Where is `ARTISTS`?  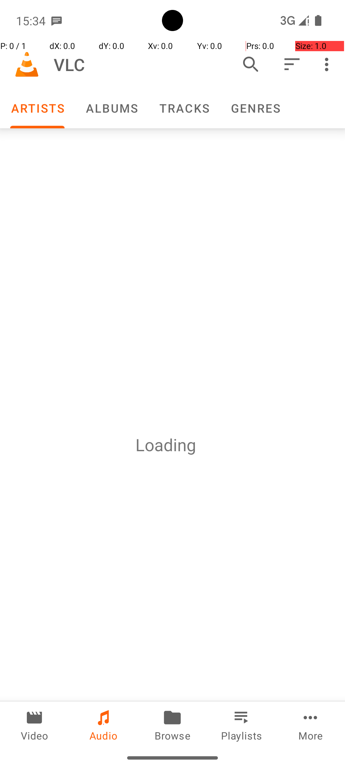 ARTISTS is located at coordinates (37, 108).